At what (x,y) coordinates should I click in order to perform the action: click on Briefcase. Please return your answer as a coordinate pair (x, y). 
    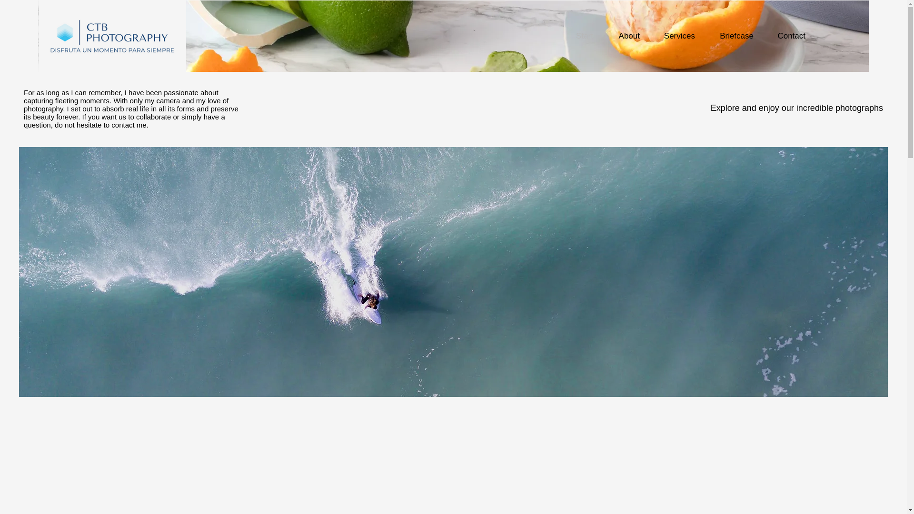
    Looking at the image, I should click on (731, 36).